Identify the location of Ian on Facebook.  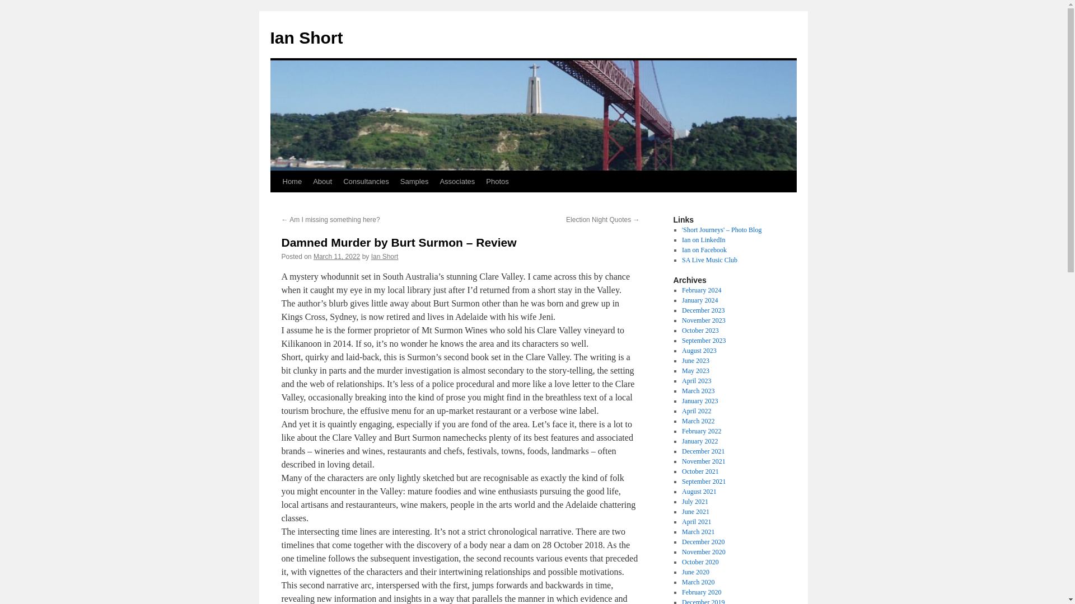
(704, 249).